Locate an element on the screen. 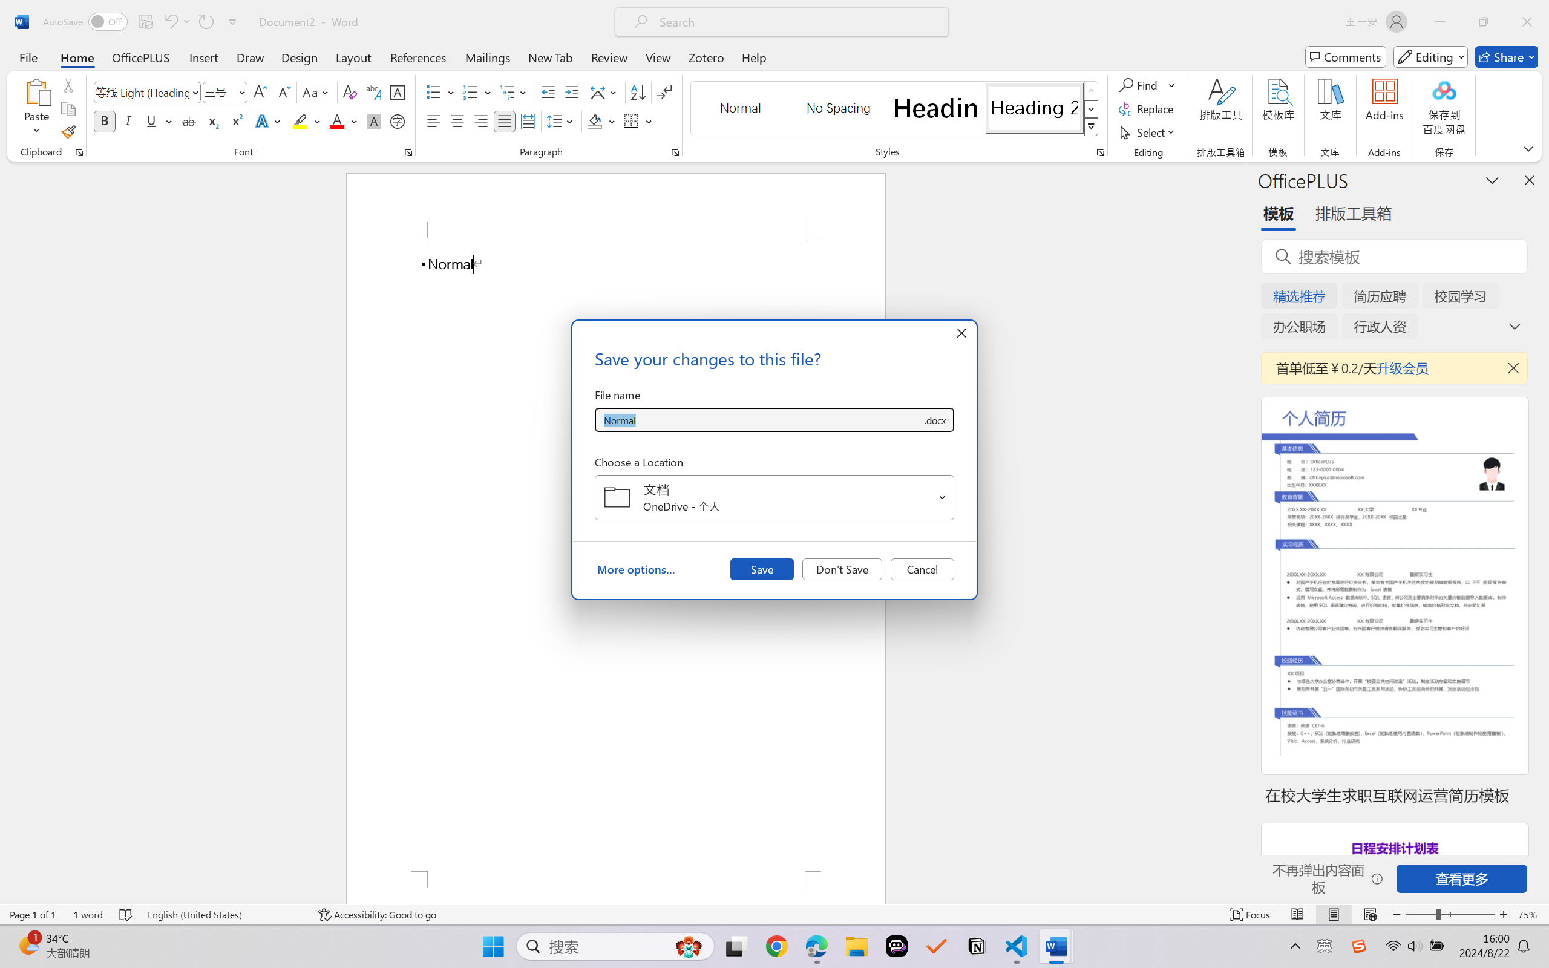  Page Number Page 1 of 1 is located at coordinates (33, 915).